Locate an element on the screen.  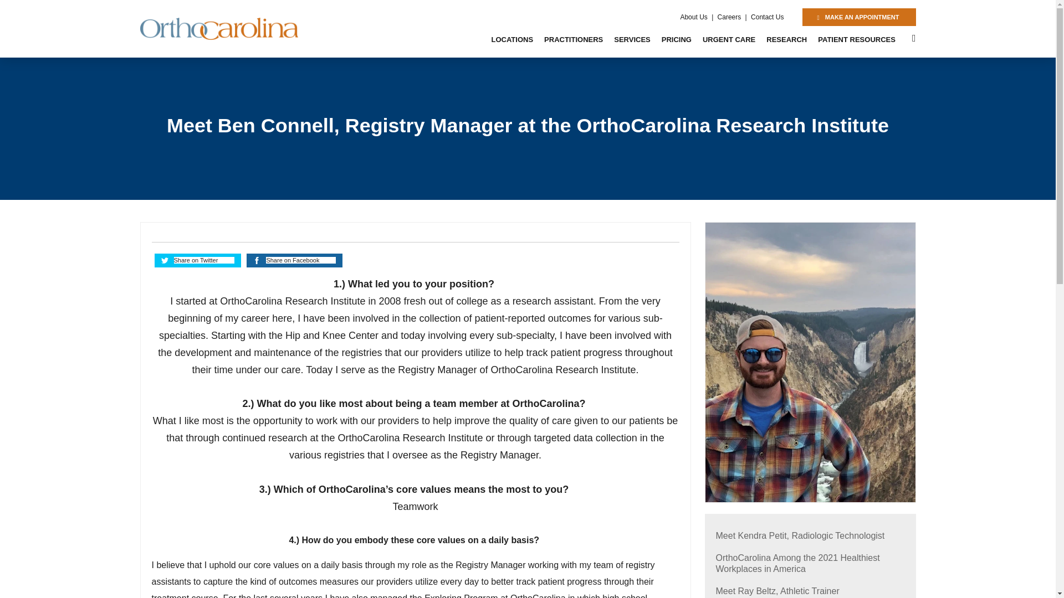
PRACTITIONERS is located at coordinates (573, 40).